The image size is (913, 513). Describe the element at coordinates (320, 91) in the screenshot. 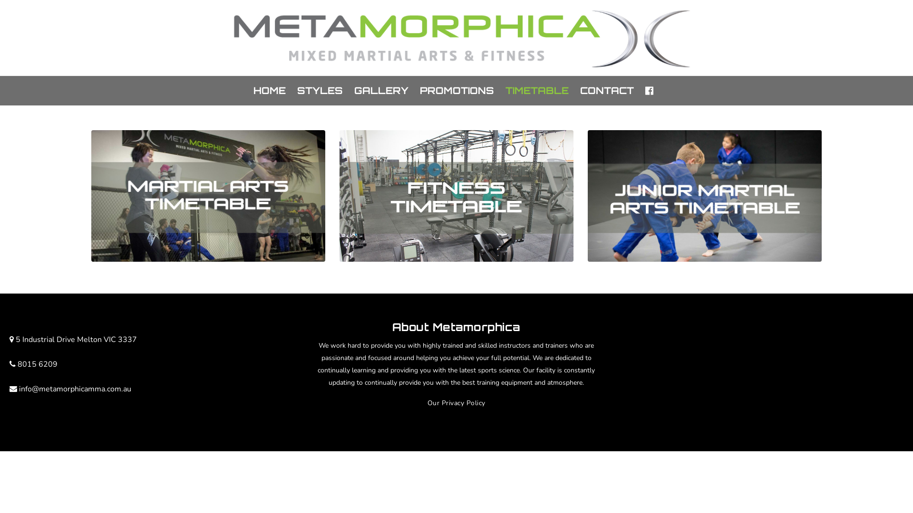

I see `STYLES` at that location.